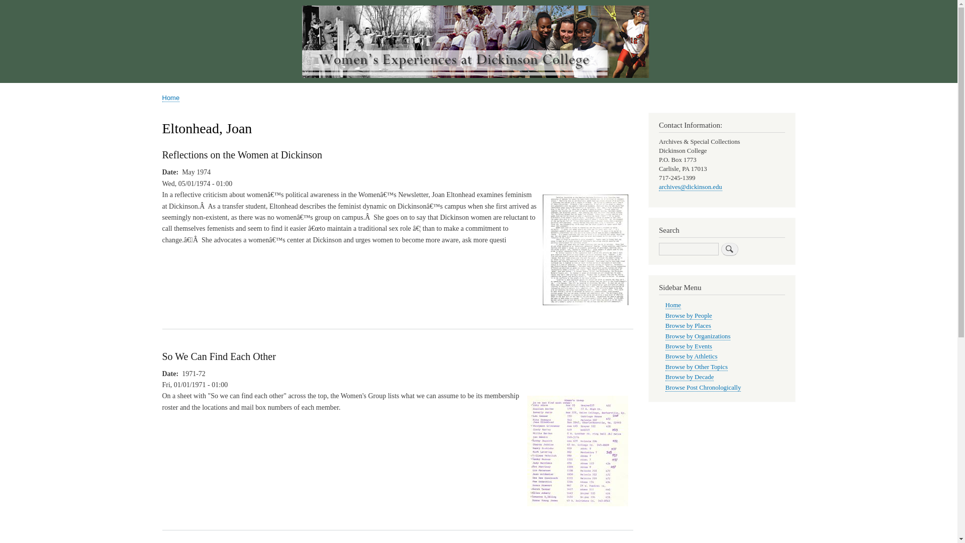 This screenshot has height=543, width=965. Describe the element at coordinates (729, 249) in the screenshot. I see `Search` at that location.